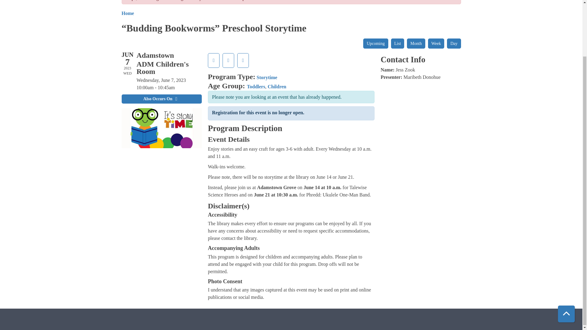 Image resolution: width=587 pixels, height=330 pixels. What do you see at coordinates (375, 43) in the screenshot?
I see `Upcoming` at bounding box center [375, 43].